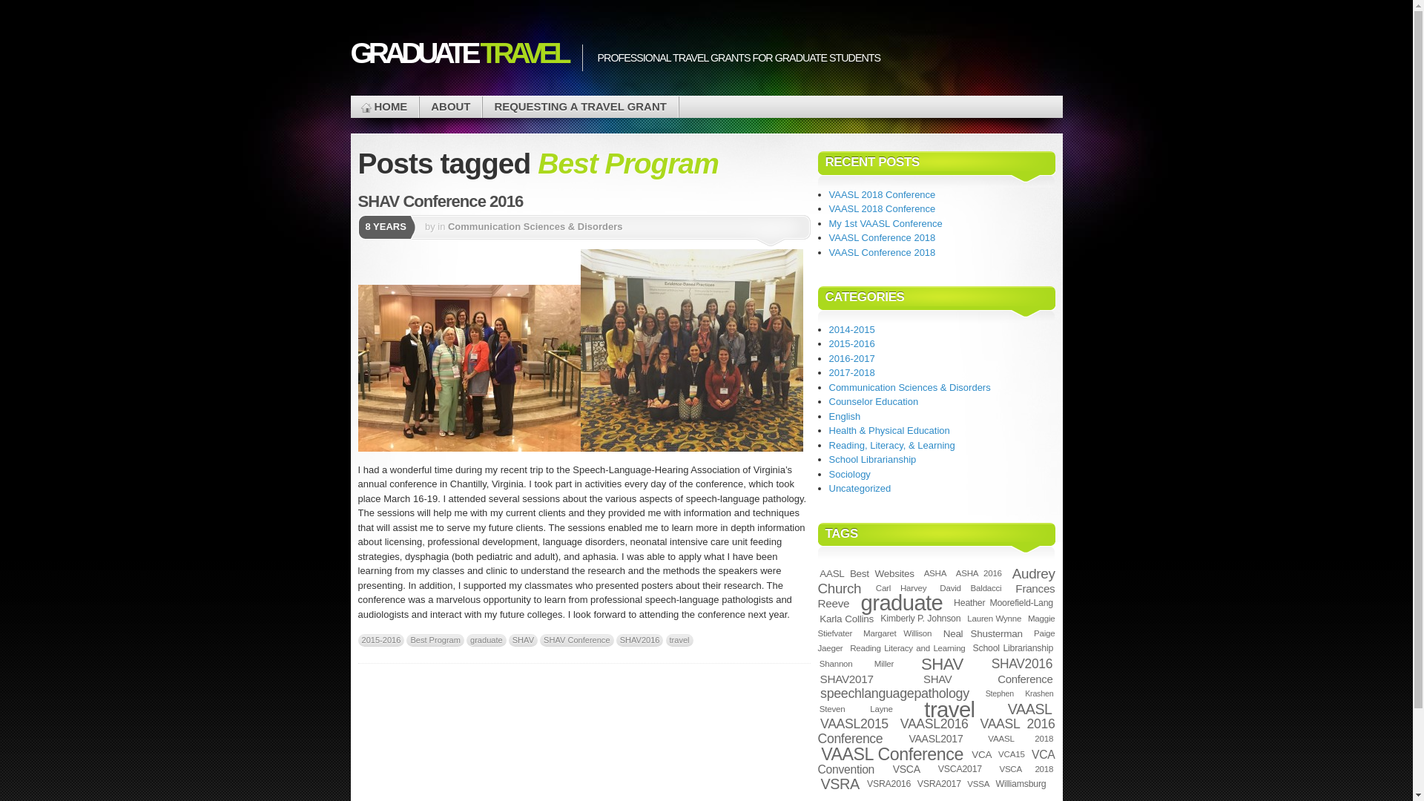 This screenshot has width=1424, height=801. Describe the element at coordinates (458, 53) in the screenshot. I see `GRADUATE TRAVEL` at that location.